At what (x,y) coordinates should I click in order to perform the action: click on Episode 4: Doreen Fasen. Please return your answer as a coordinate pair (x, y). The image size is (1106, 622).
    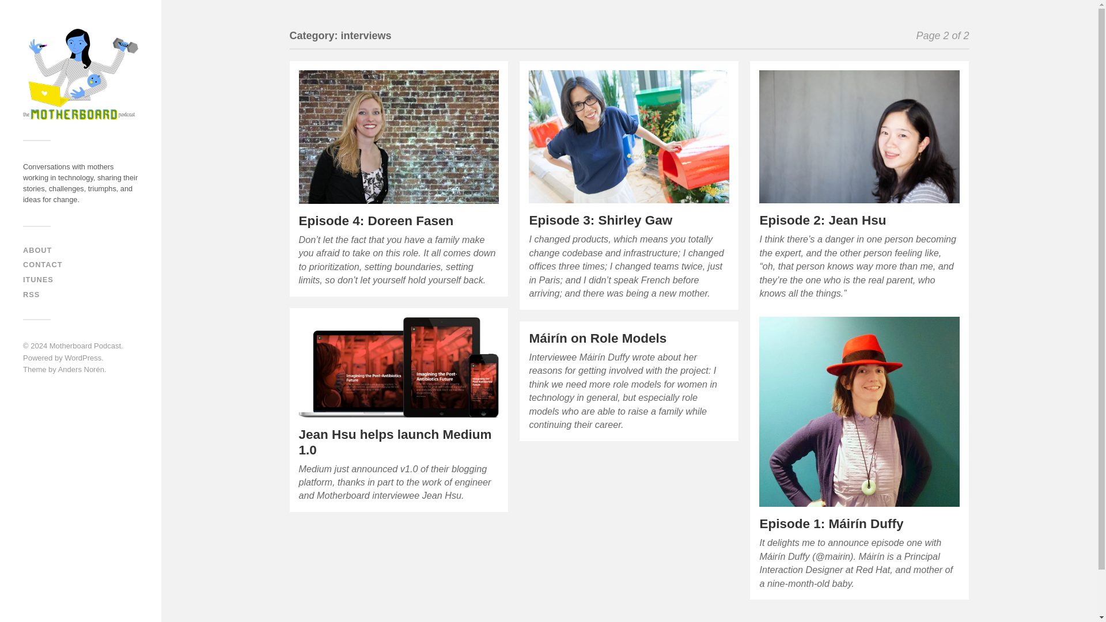
    Looking at the image, I should click on (399, 137).